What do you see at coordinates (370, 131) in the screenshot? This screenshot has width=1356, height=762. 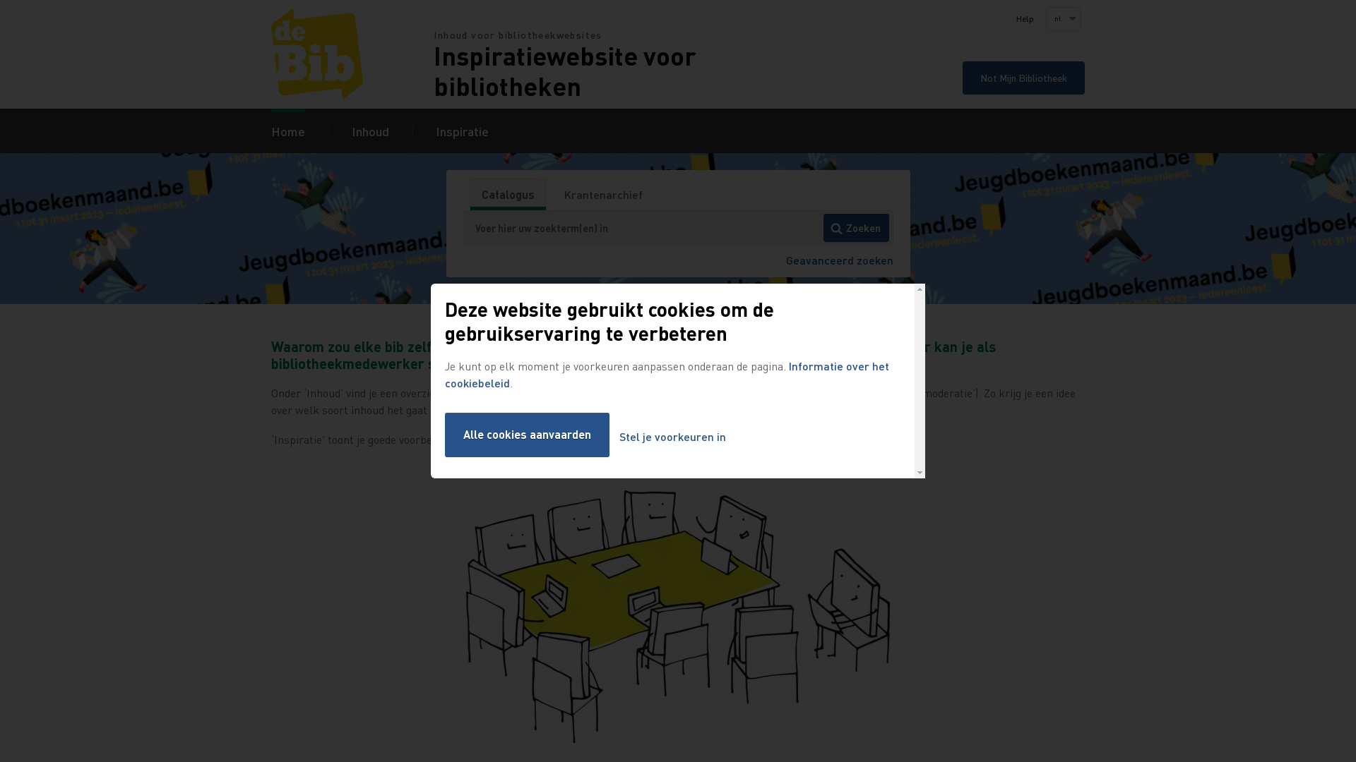 I see `Inhoud` at bounding box center [370, 131].